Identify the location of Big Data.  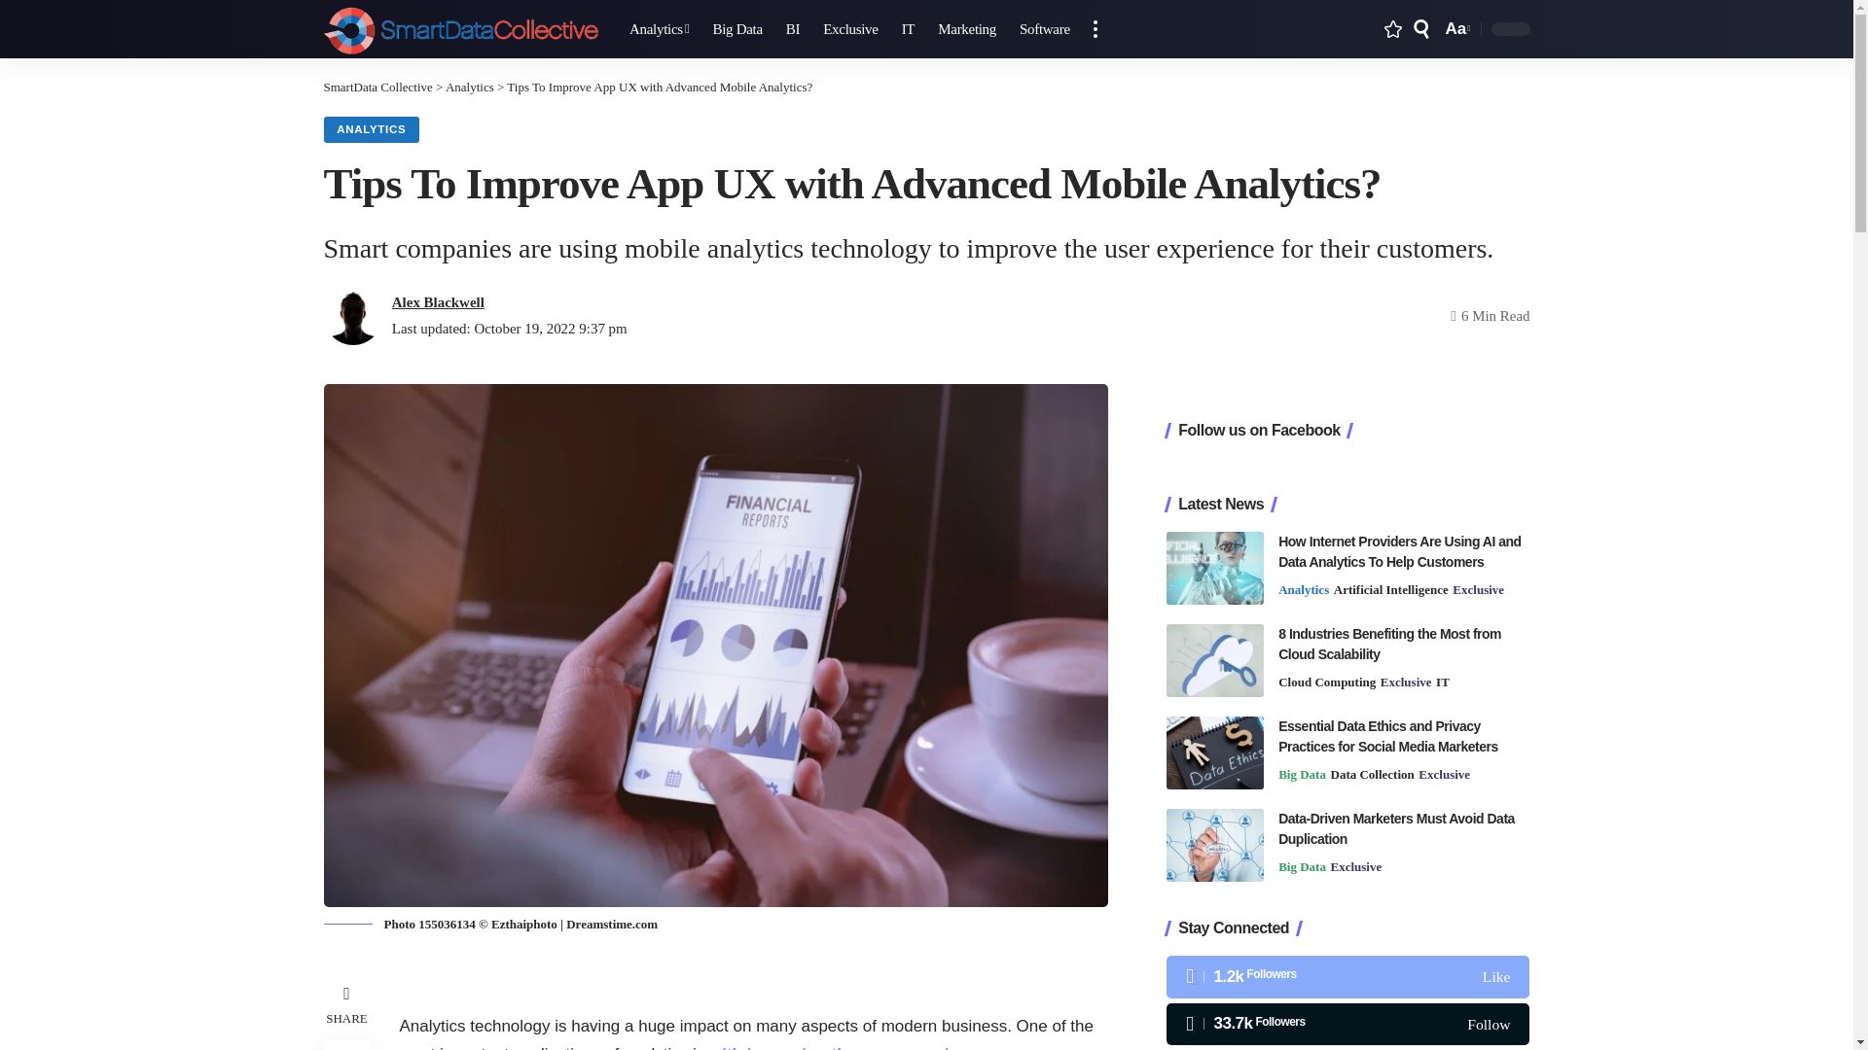
(1045, 29).